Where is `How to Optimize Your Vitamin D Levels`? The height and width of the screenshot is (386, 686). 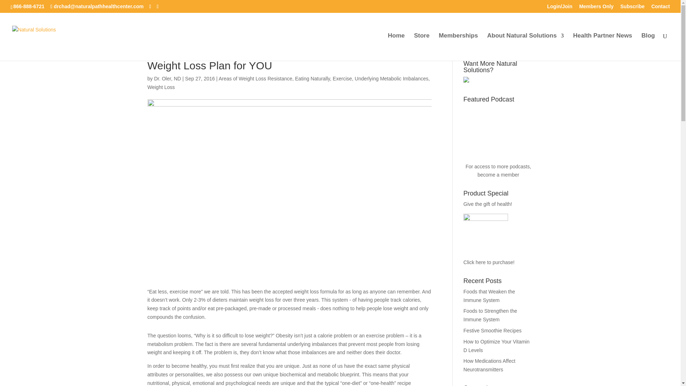
How to Optimize Your Vitamin D Levels is located at coordinates (497, 346).